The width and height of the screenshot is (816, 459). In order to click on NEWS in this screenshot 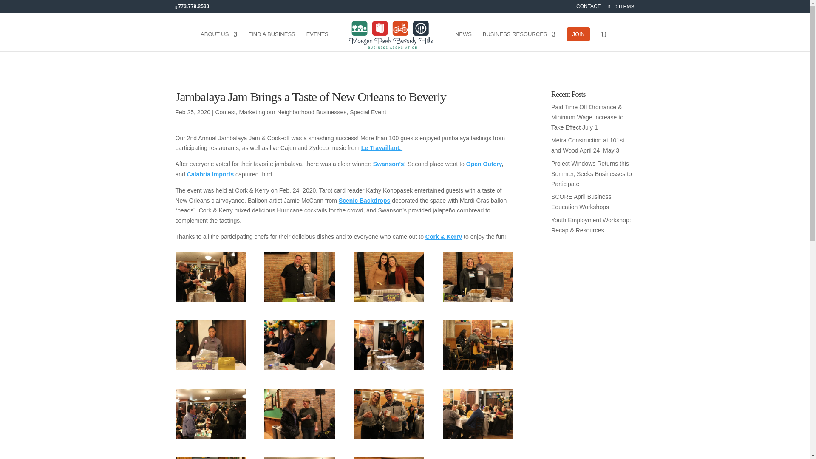, I will do `click(463, 41)`.